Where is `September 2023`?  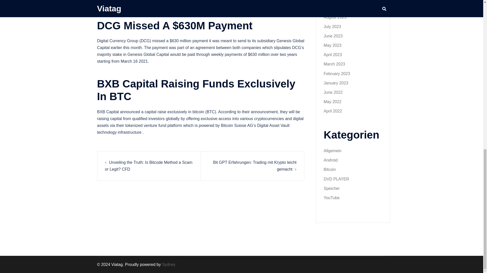
September 2023 is located at coordinates (338, 8).